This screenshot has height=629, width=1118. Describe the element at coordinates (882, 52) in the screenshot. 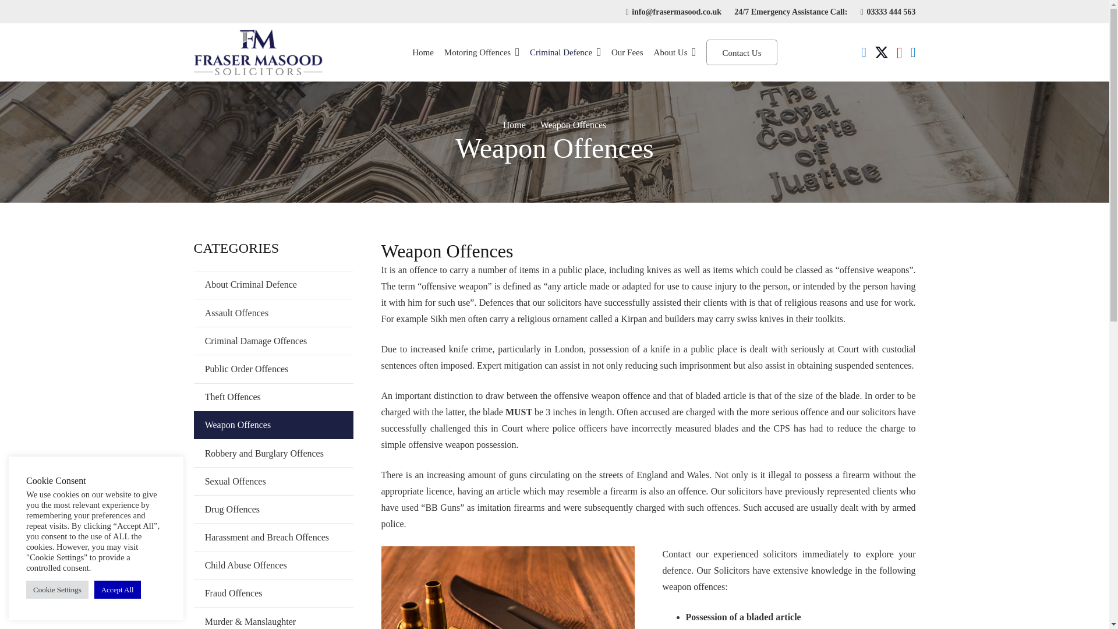

I see `Twitter` at that location.